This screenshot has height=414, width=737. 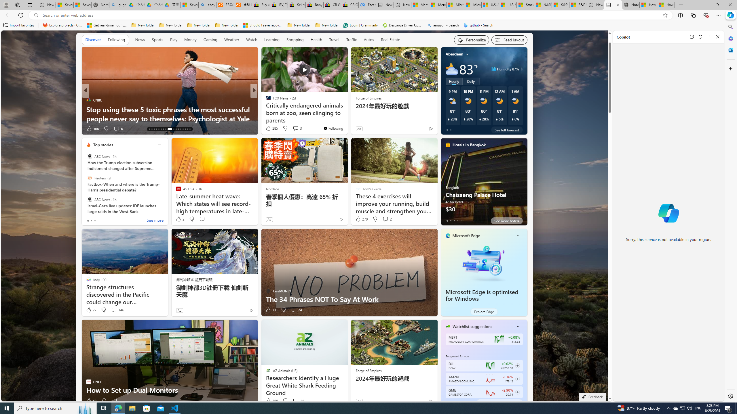 I want to click on Explore Edge, so click(x=484, y=311).